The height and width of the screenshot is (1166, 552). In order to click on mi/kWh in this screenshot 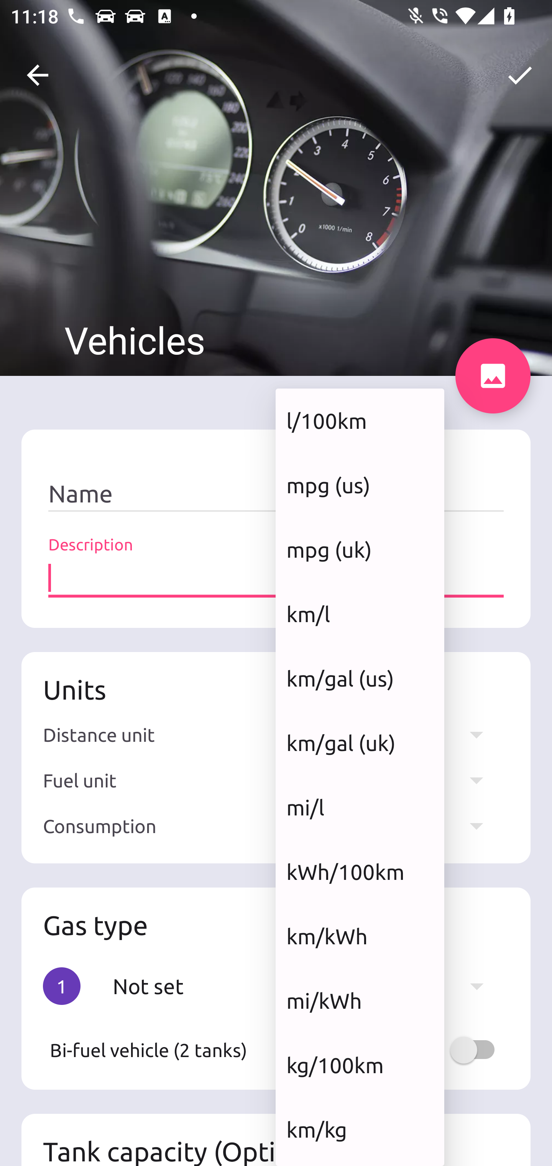, I will do `click(360, 1001)`.